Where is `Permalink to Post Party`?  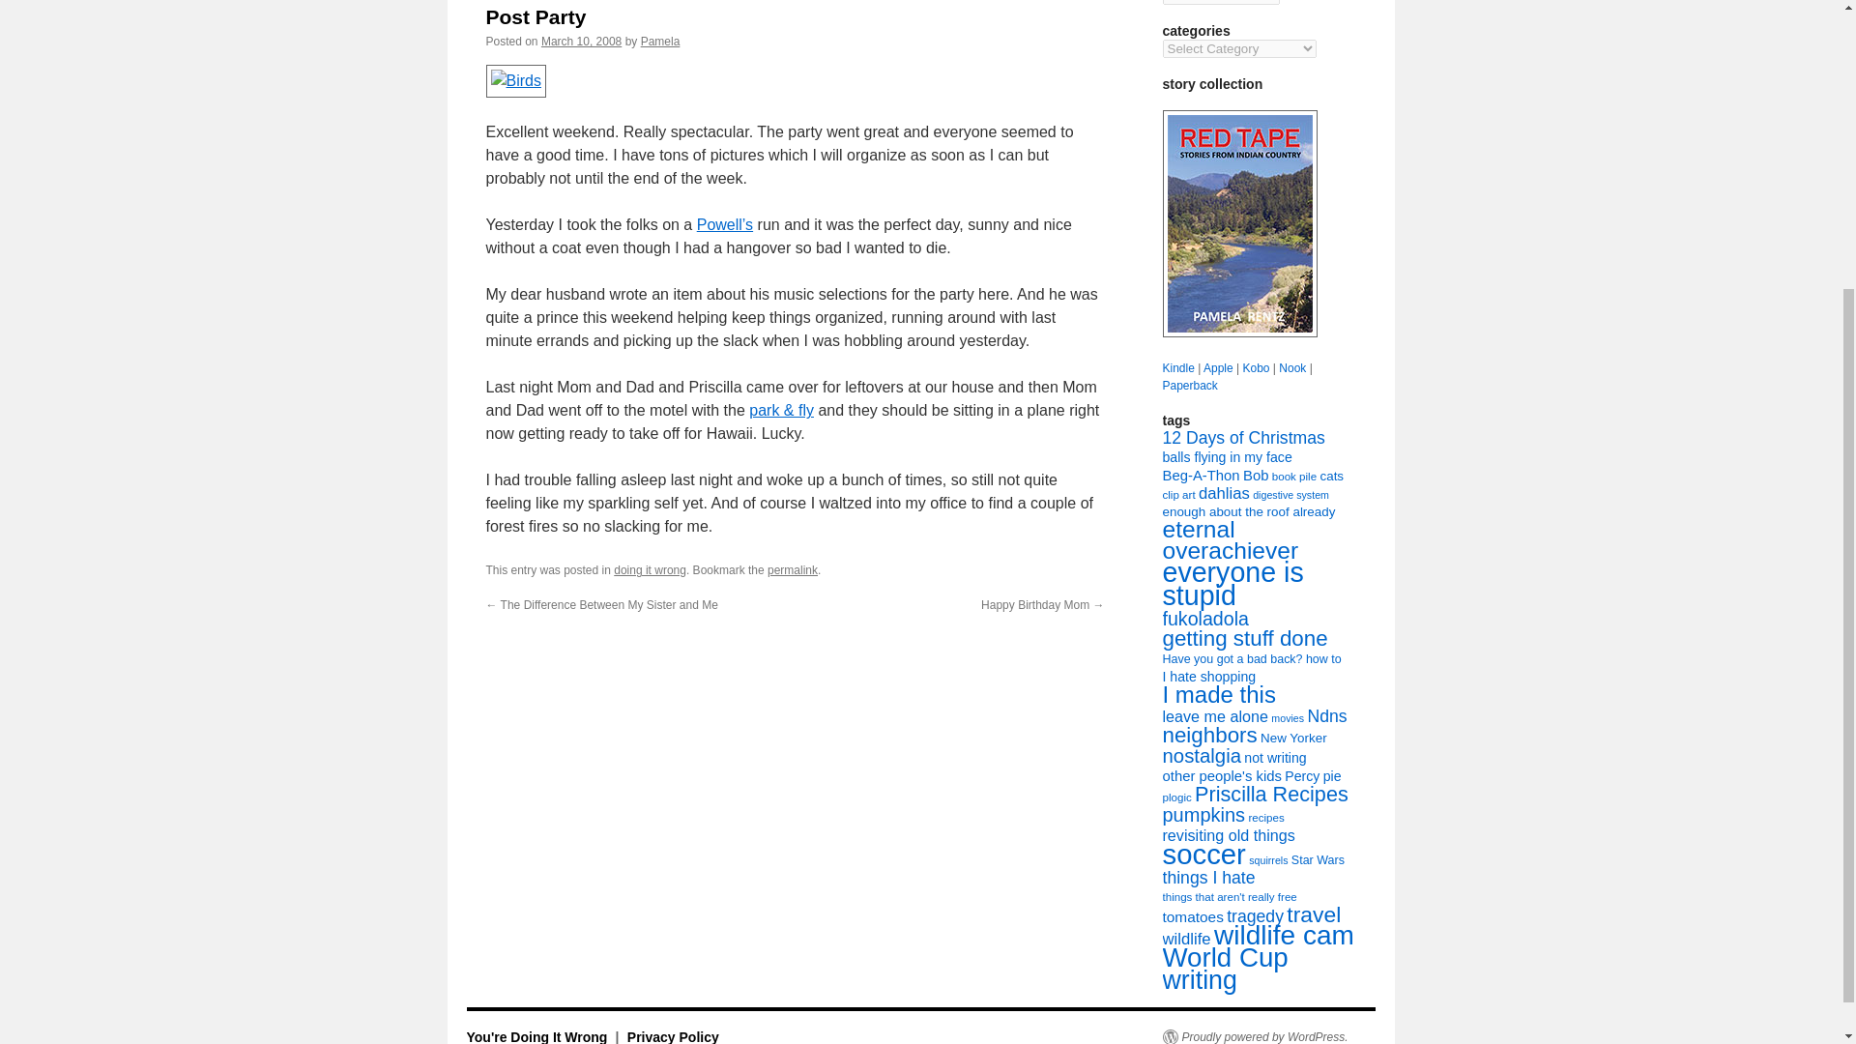 Permalink to Post Party is located at coordinates (793, 570).